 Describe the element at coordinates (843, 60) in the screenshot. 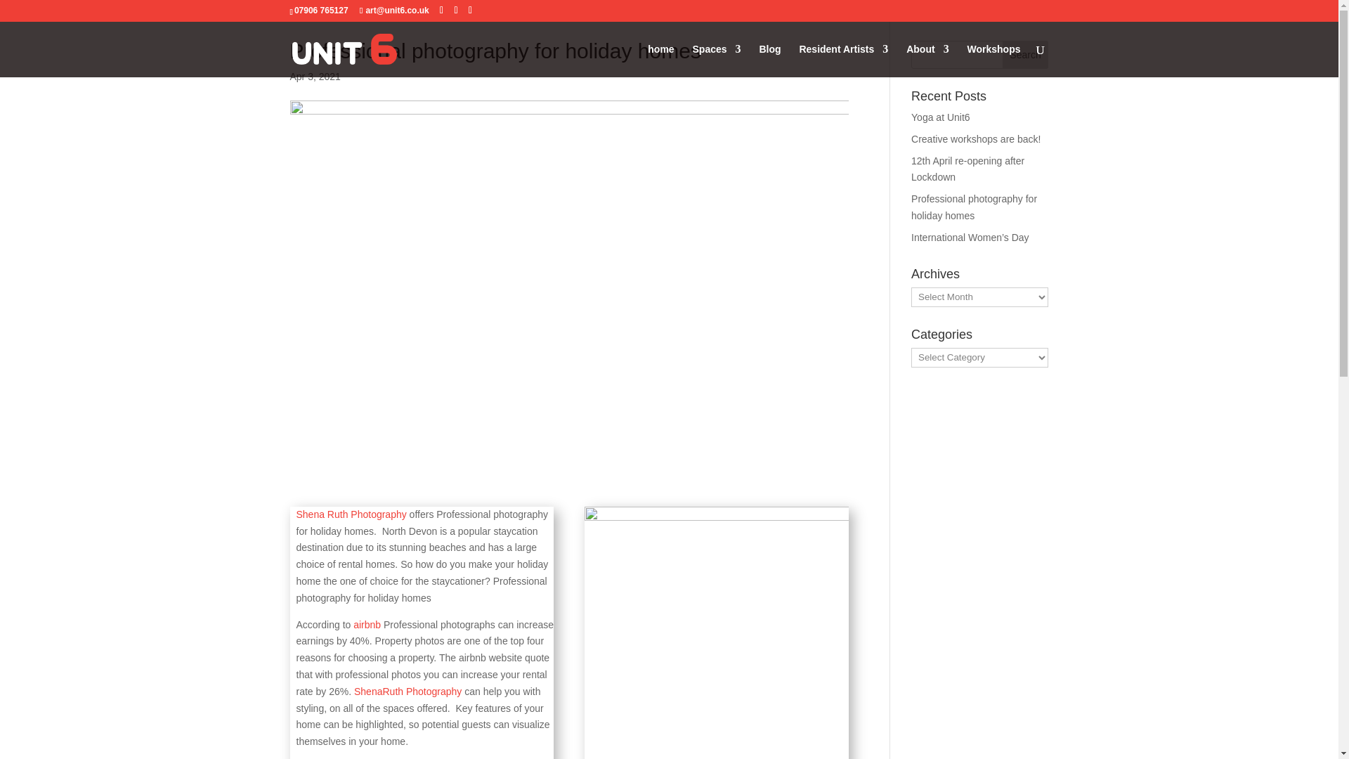

I see `Resident Artists` at that location.